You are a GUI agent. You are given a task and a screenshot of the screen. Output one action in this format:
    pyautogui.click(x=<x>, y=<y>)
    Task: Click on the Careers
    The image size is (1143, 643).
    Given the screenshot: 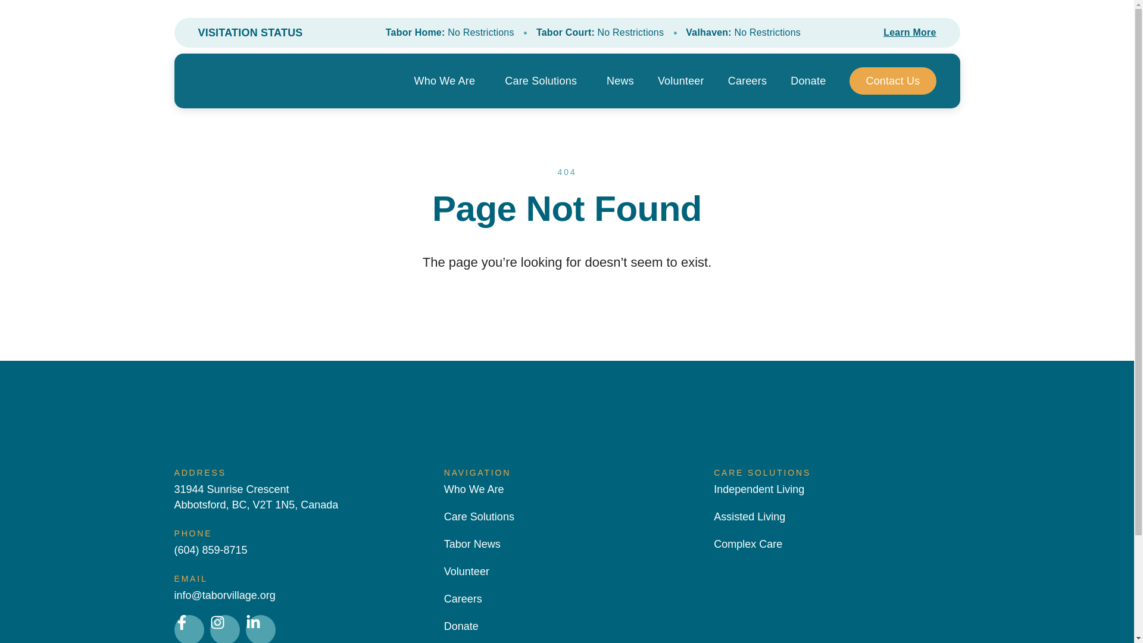 What is the action you would take?
    pyautogui.click(x=463, y=599)
    